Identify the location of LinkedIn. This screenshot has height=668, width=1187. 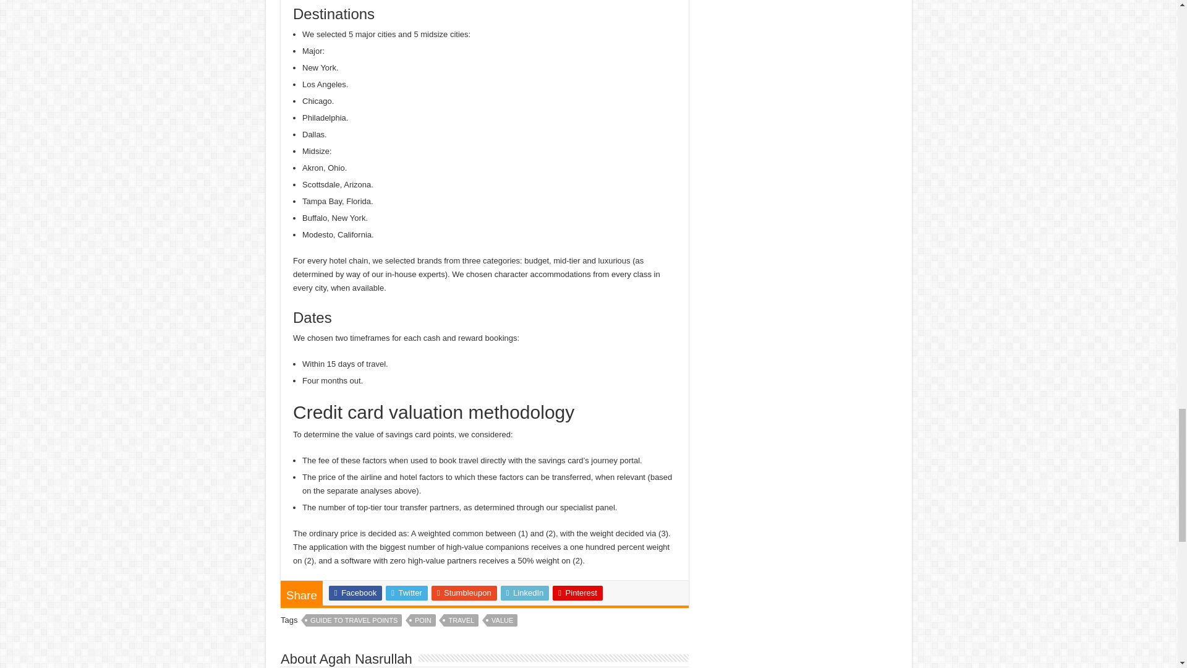
(525, 593).